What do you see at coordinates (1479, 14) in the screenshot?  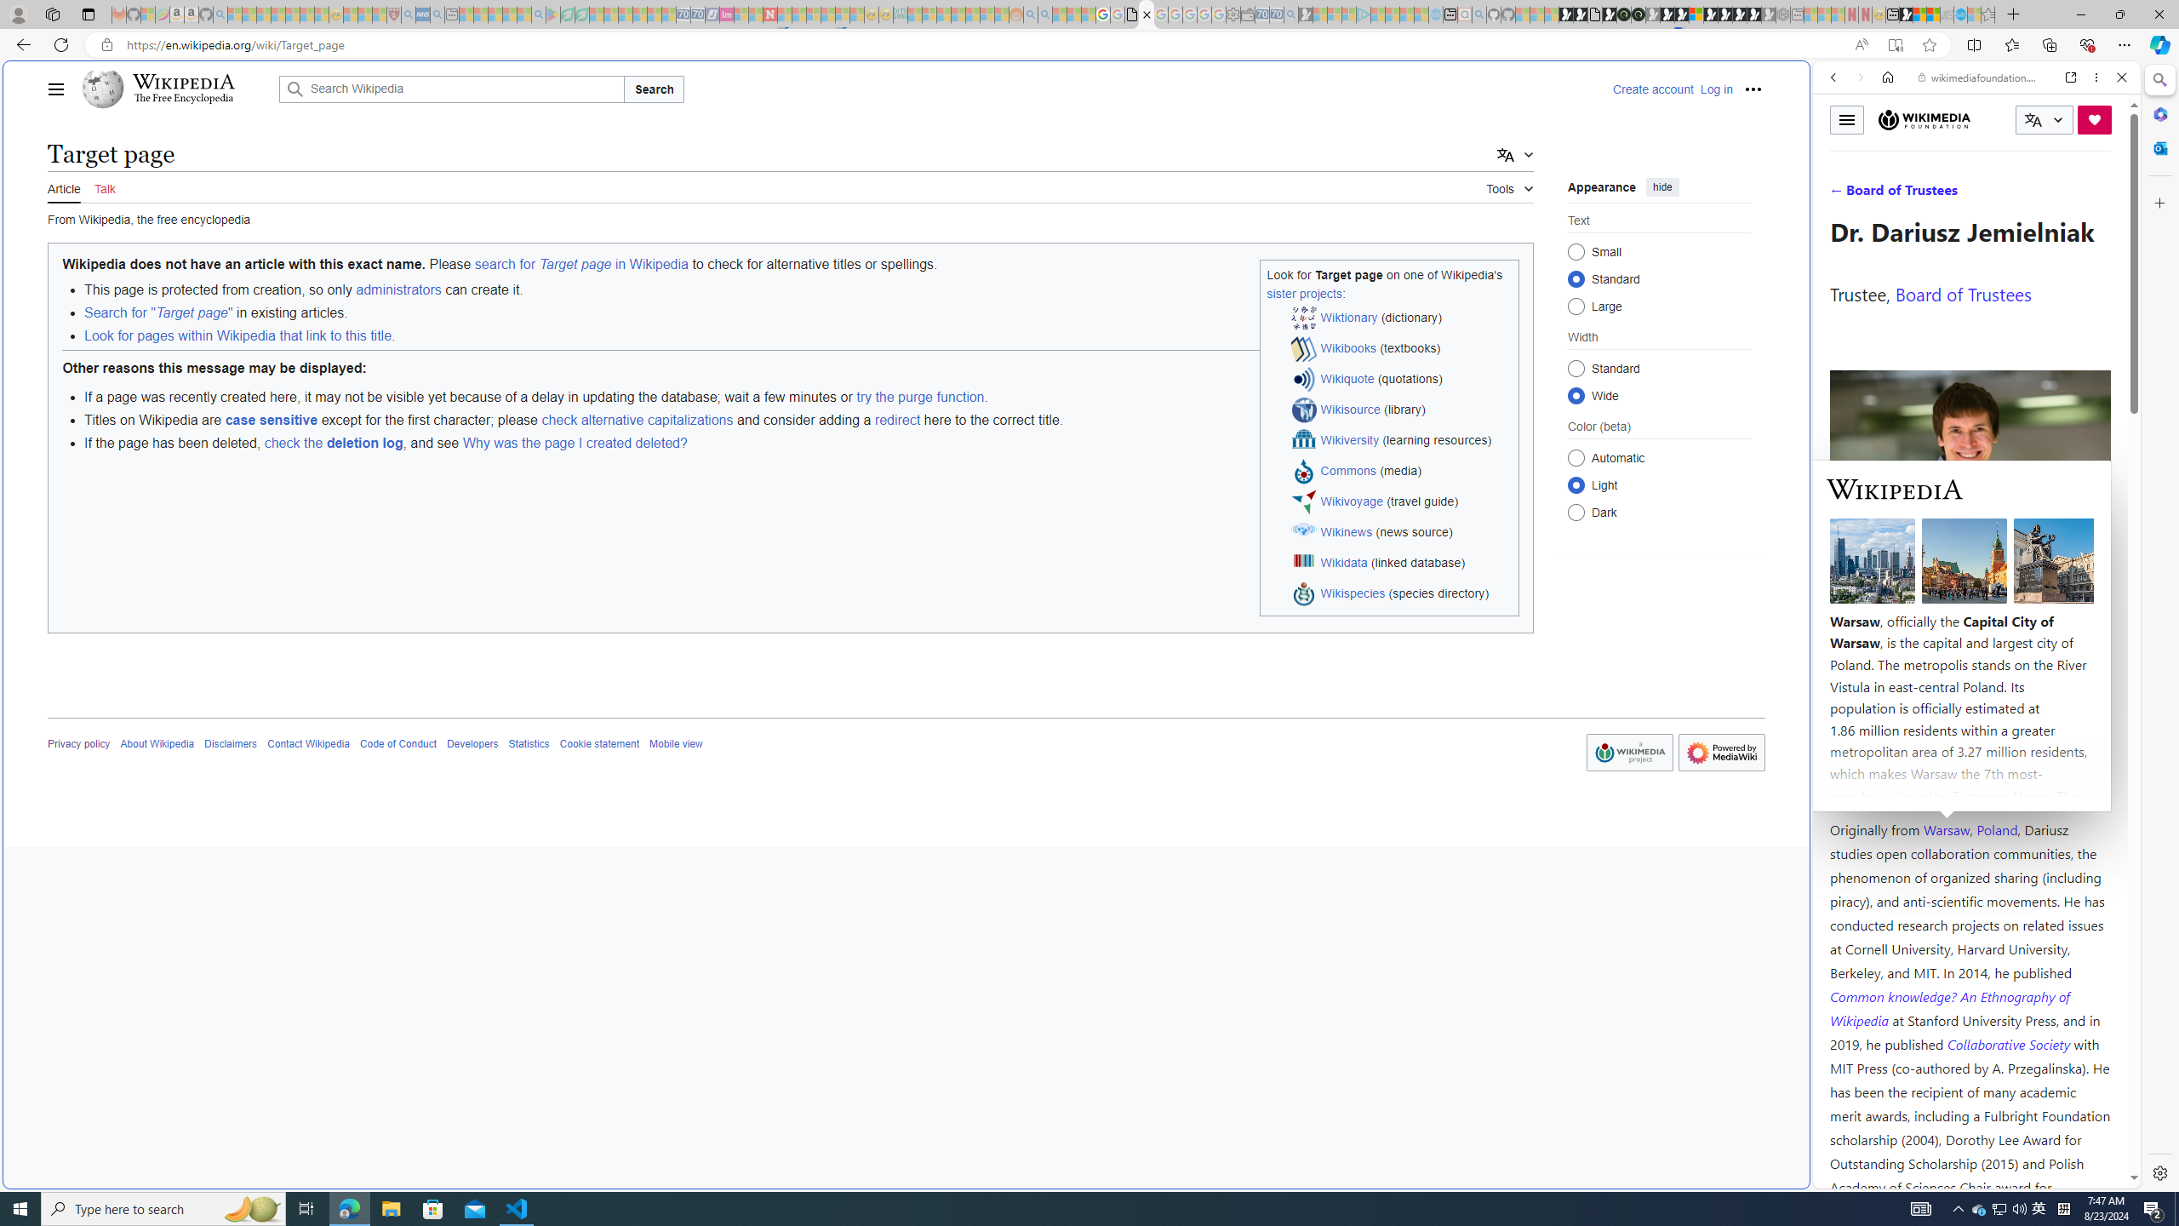 I see `github - Search - Sleeping` at bounding box center [1479, 14].